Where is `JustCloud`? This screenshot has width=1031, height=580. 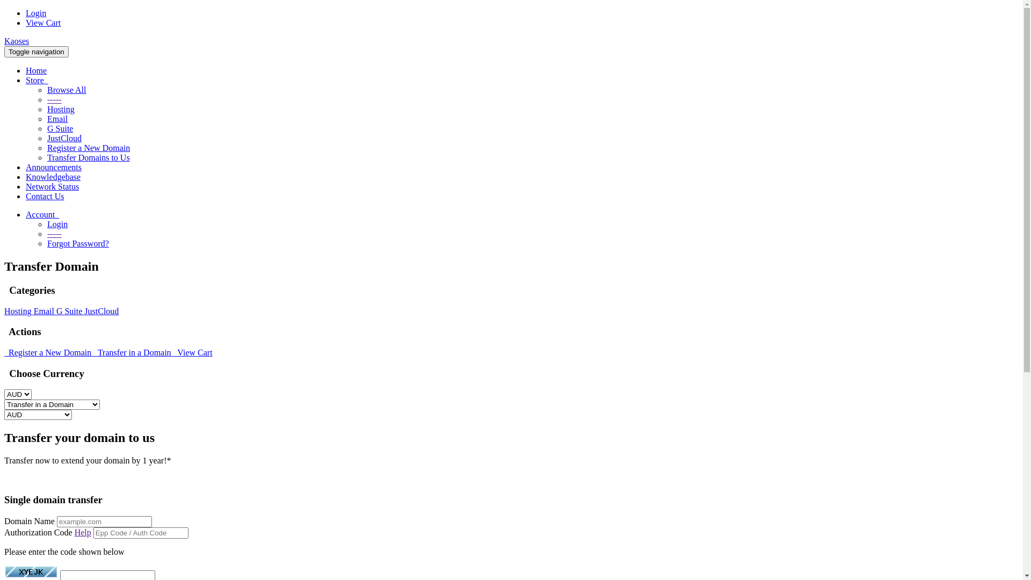
JustCloud is located at coordinates (101, 311).